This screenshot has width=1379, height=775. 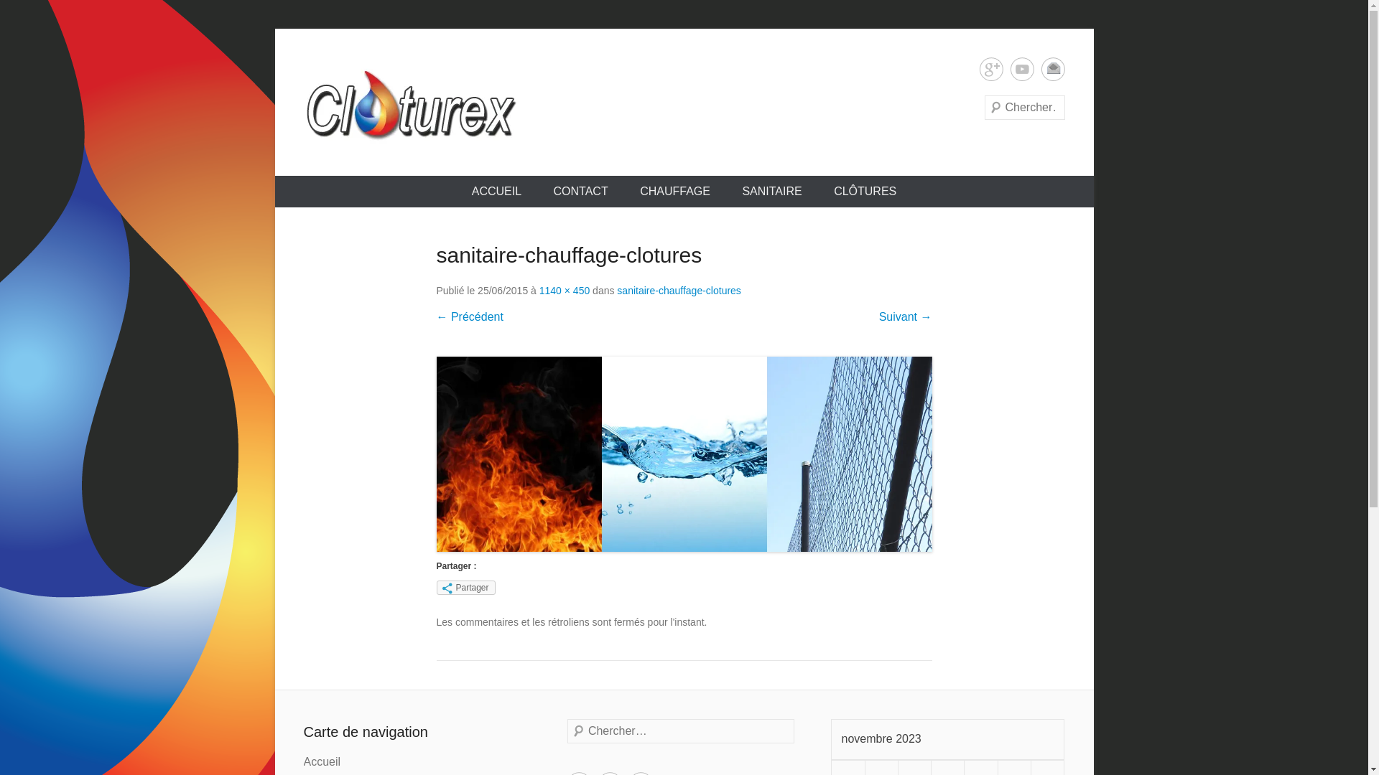 What do you see at coordinates (679, 291) in the screenshot?
I see `sanitaire-chauffage-clotures` at bounding box center [679, 291].